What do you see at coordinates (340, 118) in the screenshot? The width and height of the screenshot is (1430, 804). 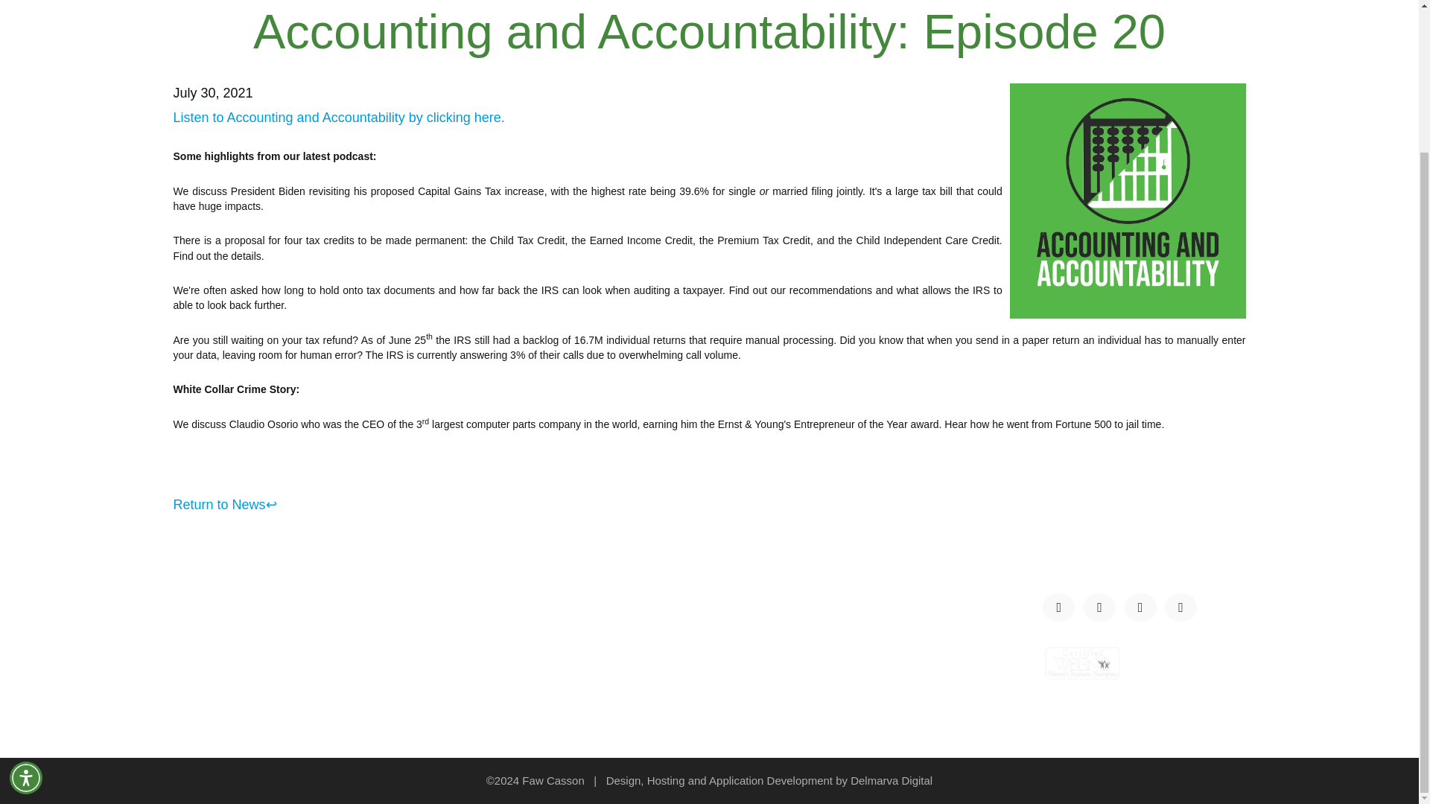 I see `Listen to Accounting and Accountability by clicking here. ` at bounding box center [340, 118].